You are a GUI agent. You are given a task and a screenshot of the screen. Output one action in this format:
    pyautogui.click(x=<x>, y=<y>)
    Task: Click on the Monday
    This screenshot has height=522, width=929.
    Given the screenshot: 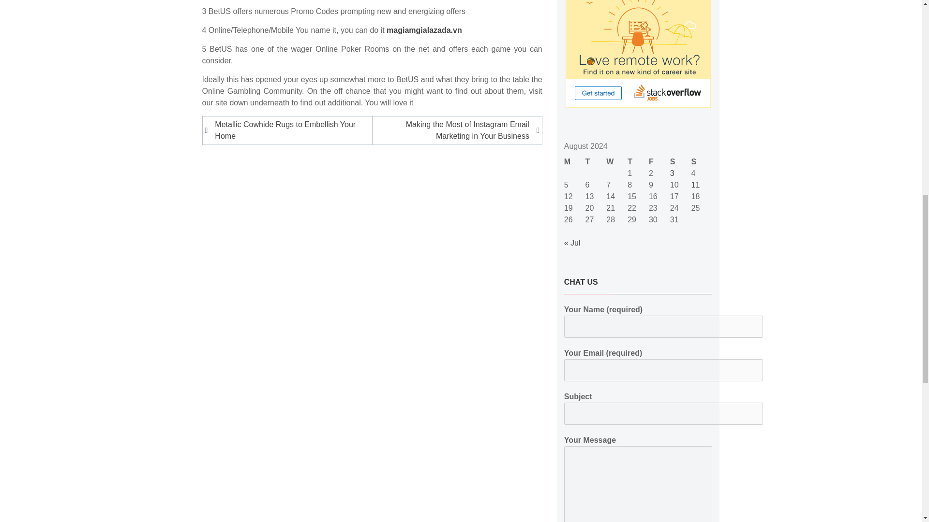 What is the action you would take?
    pyautogui.click(x=574, y=161)
    